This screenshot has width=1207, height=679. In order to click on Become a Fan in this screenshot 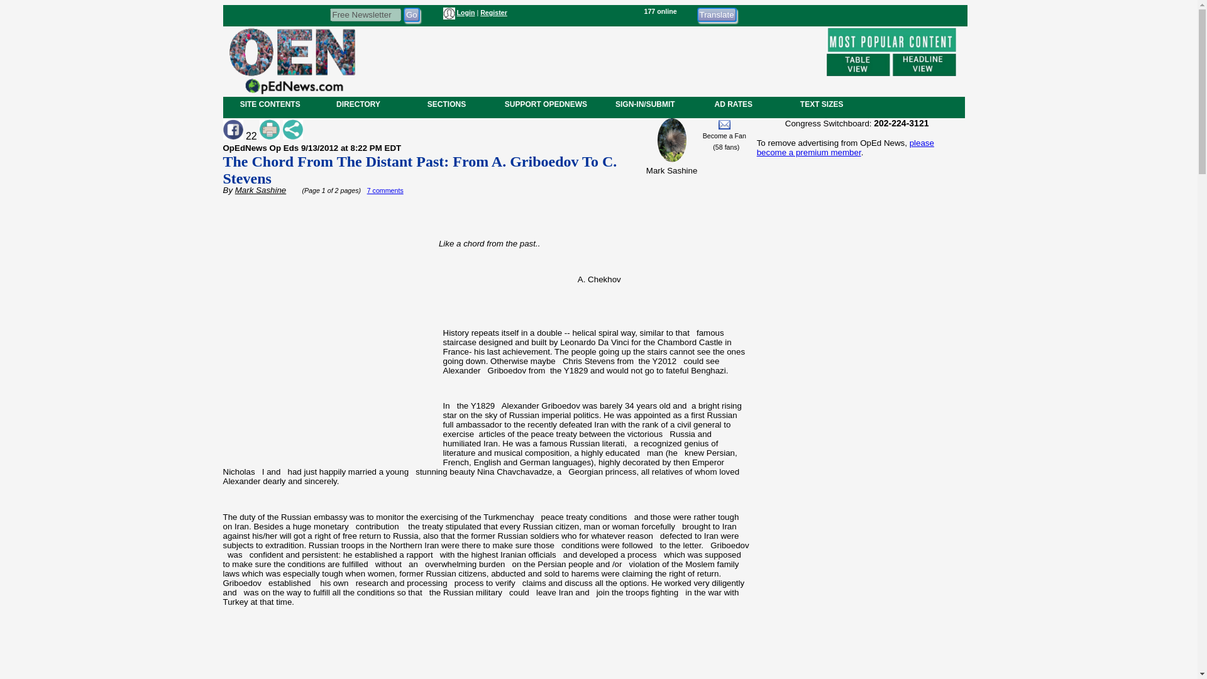, I will do `click(724, 136)`.